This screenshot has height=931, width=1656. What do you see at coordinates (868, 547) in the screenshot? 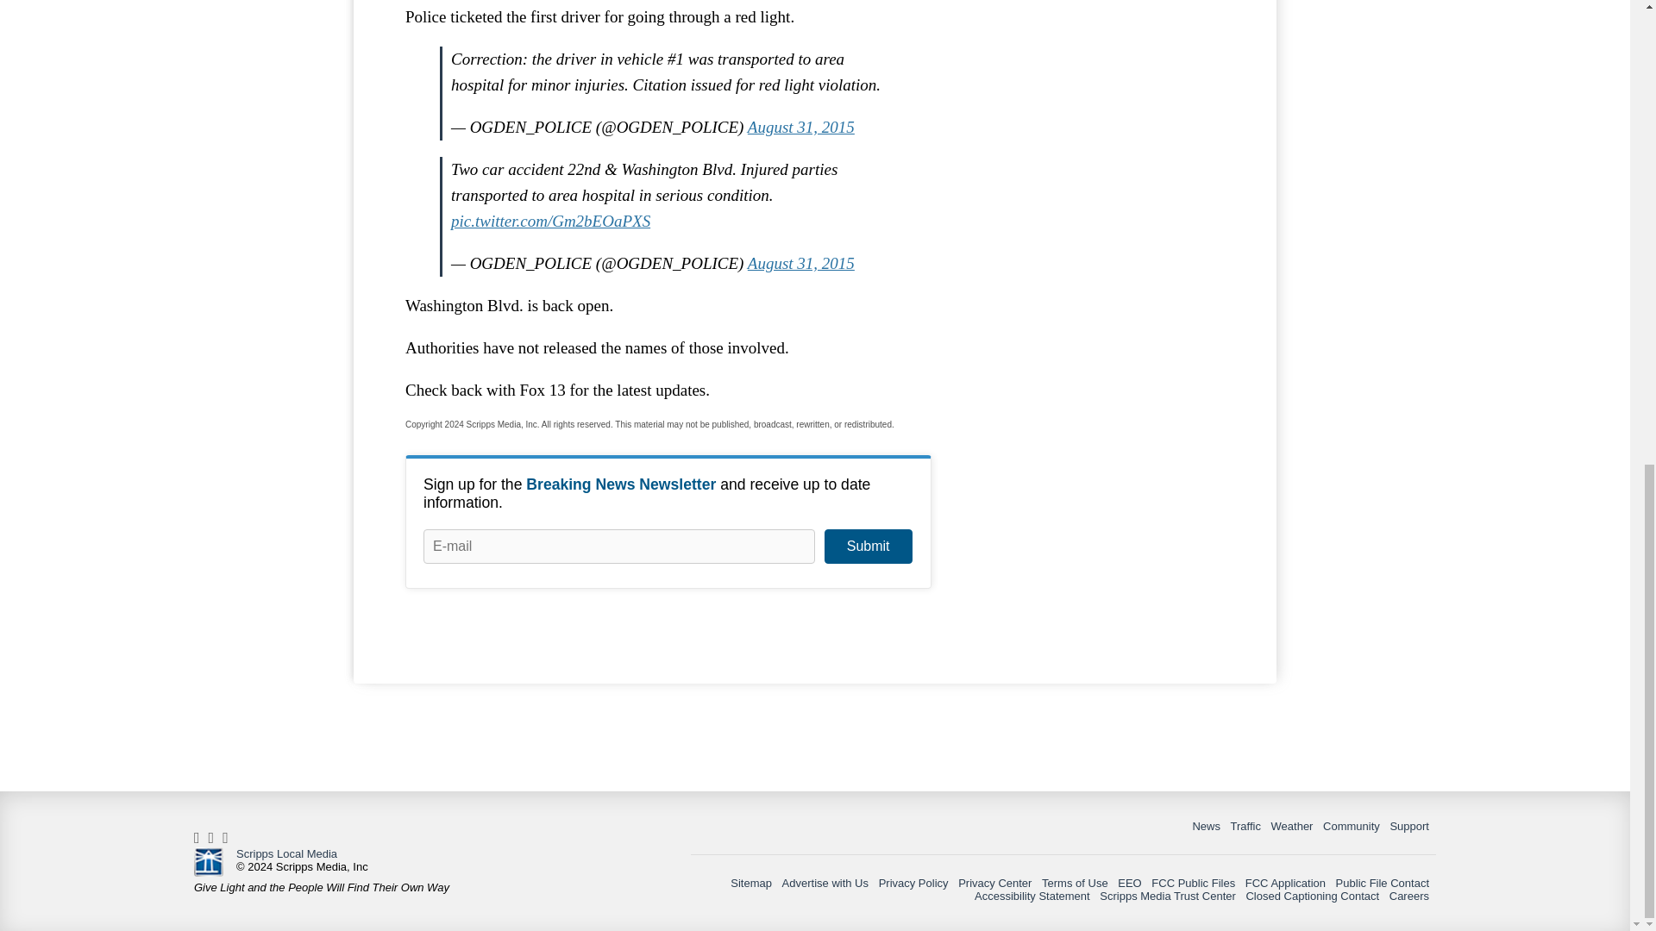
I see `Submit` at bounding box center [868, 547].